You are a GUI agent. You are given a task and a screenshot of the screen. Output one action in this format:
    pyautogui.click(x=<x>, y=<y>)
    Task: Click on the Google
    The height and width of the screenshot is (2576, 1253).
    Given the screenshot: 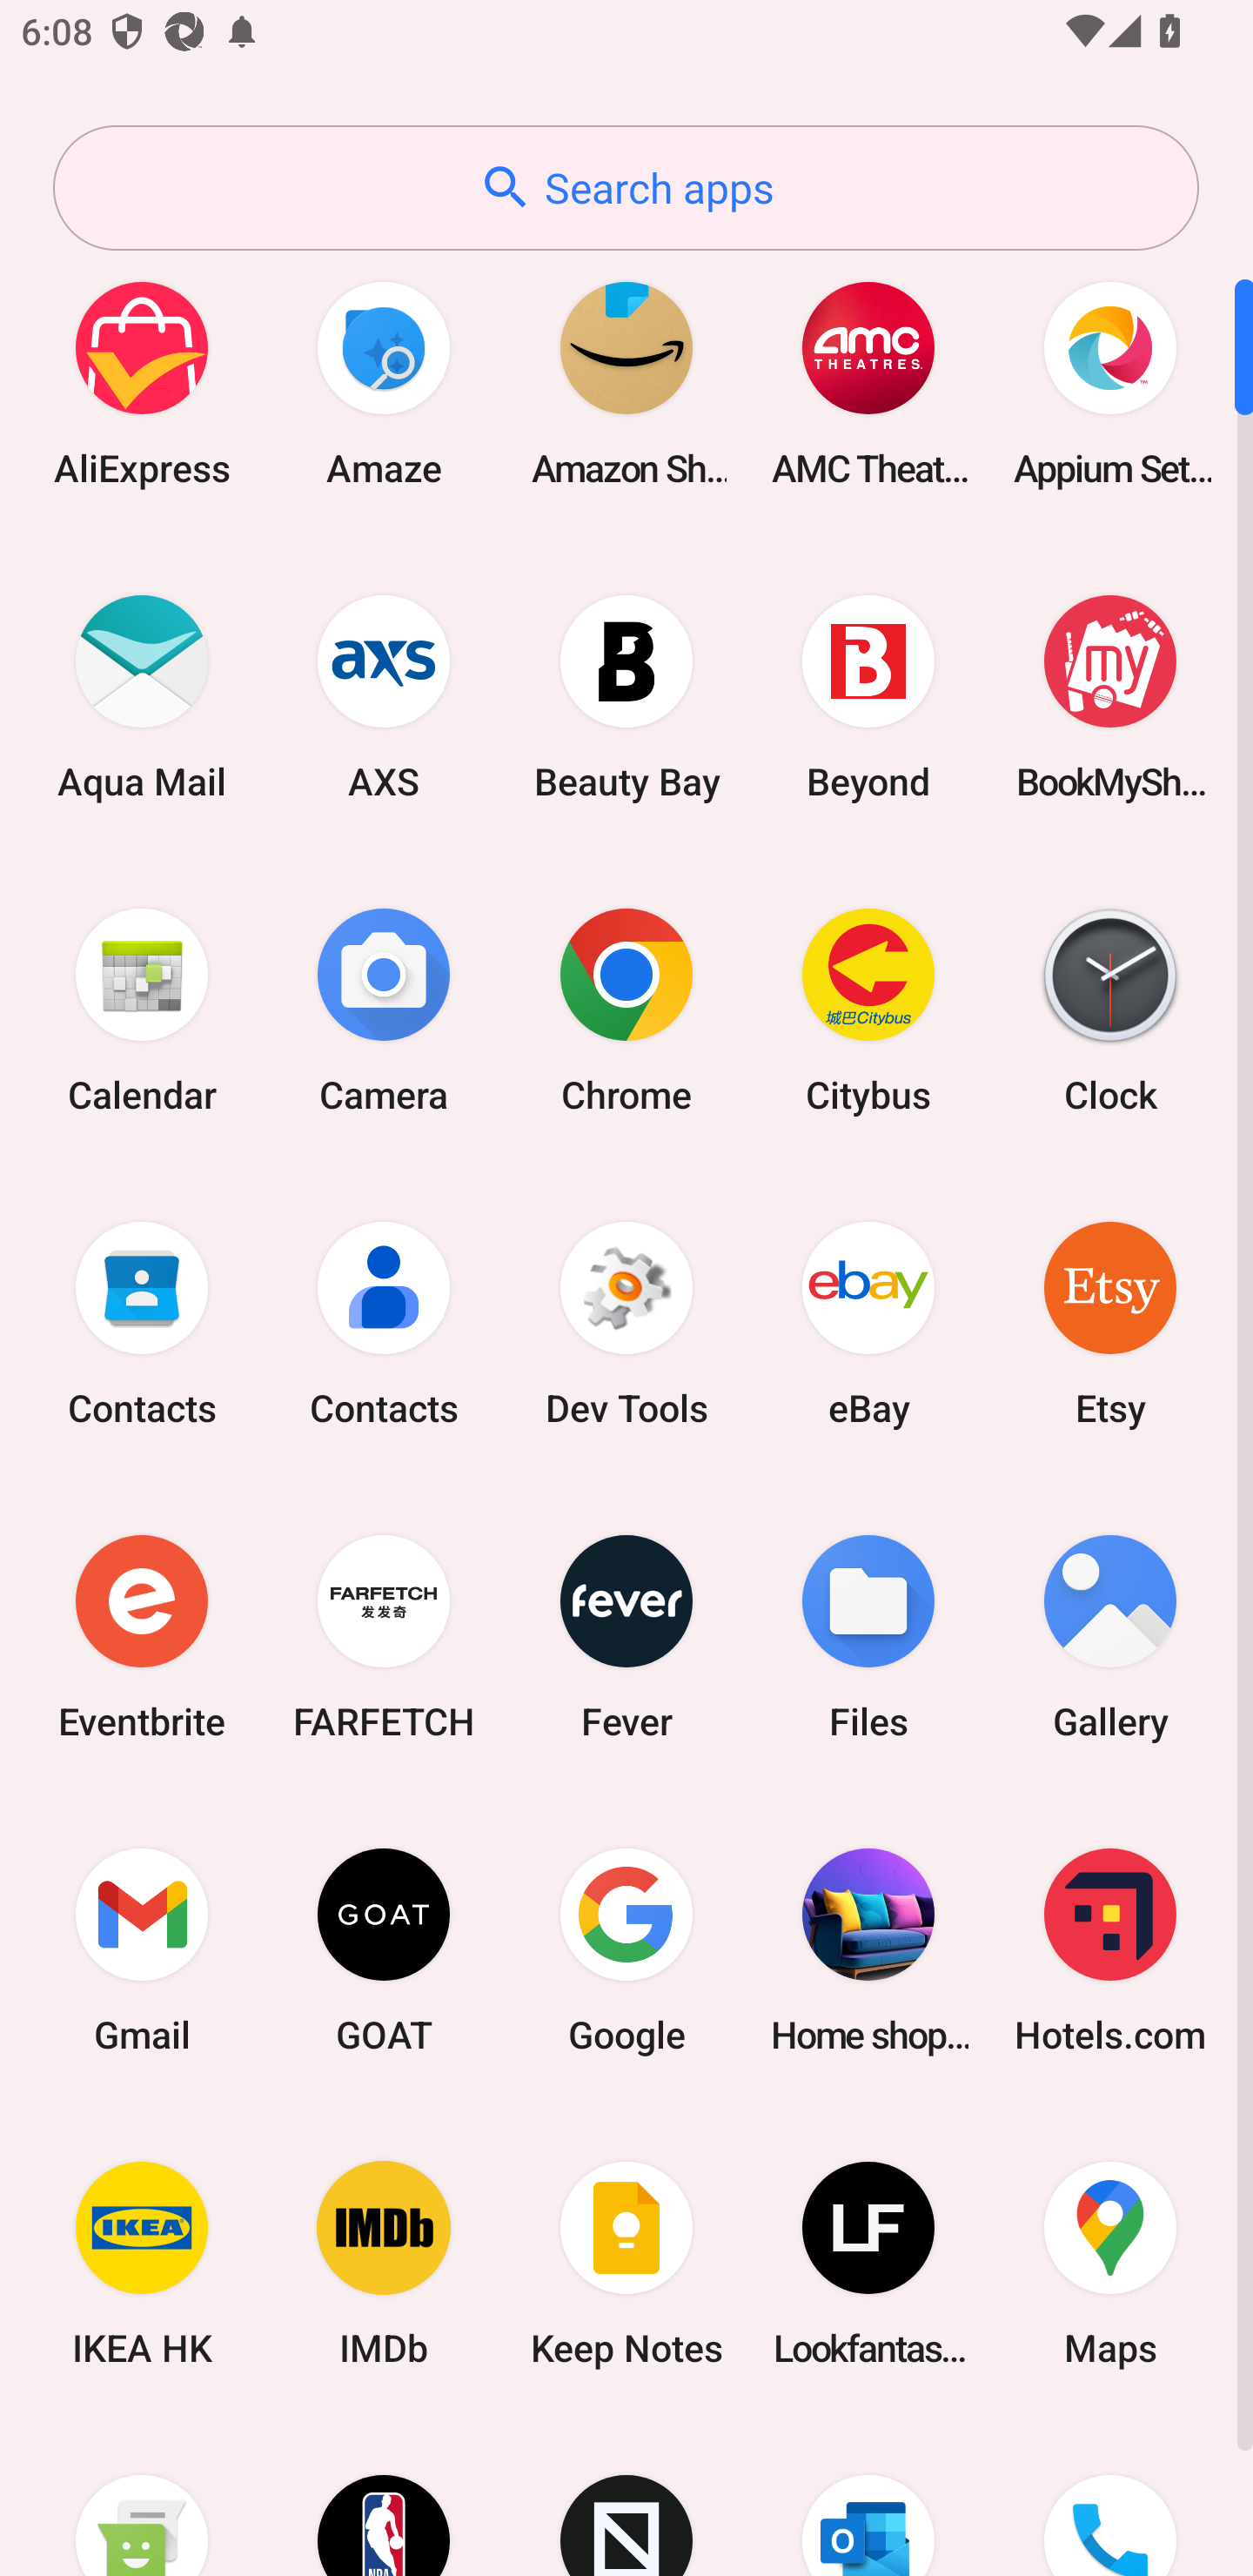 What is the action you would take?
    pyautogui.click(x=626, y=1949)
    